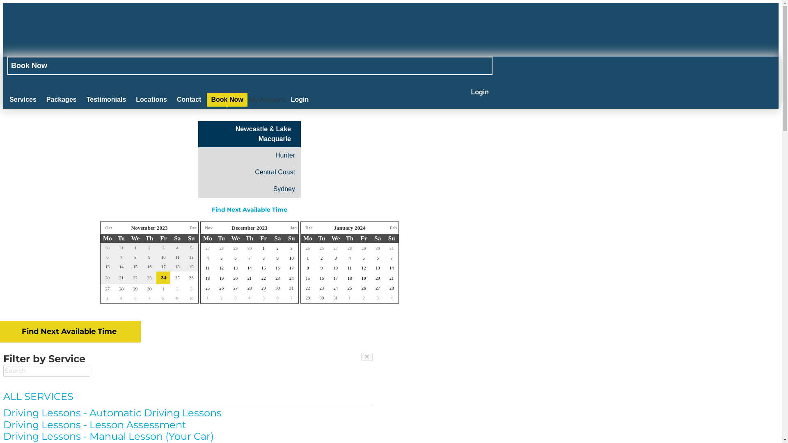 Image resolution: width=788 pixels, height=443 pixels. Describe the element at coordinates (107, 100) in the screenshot. I see `Testimonials` at that location.